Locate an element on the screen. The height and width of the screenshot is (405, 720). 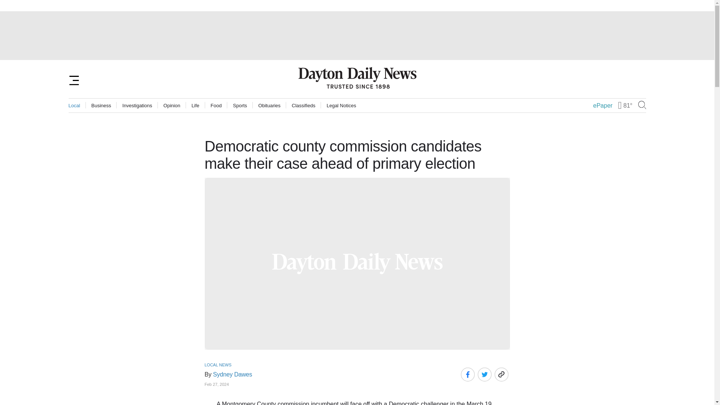
Investigations is located at coordinates (137, 106).